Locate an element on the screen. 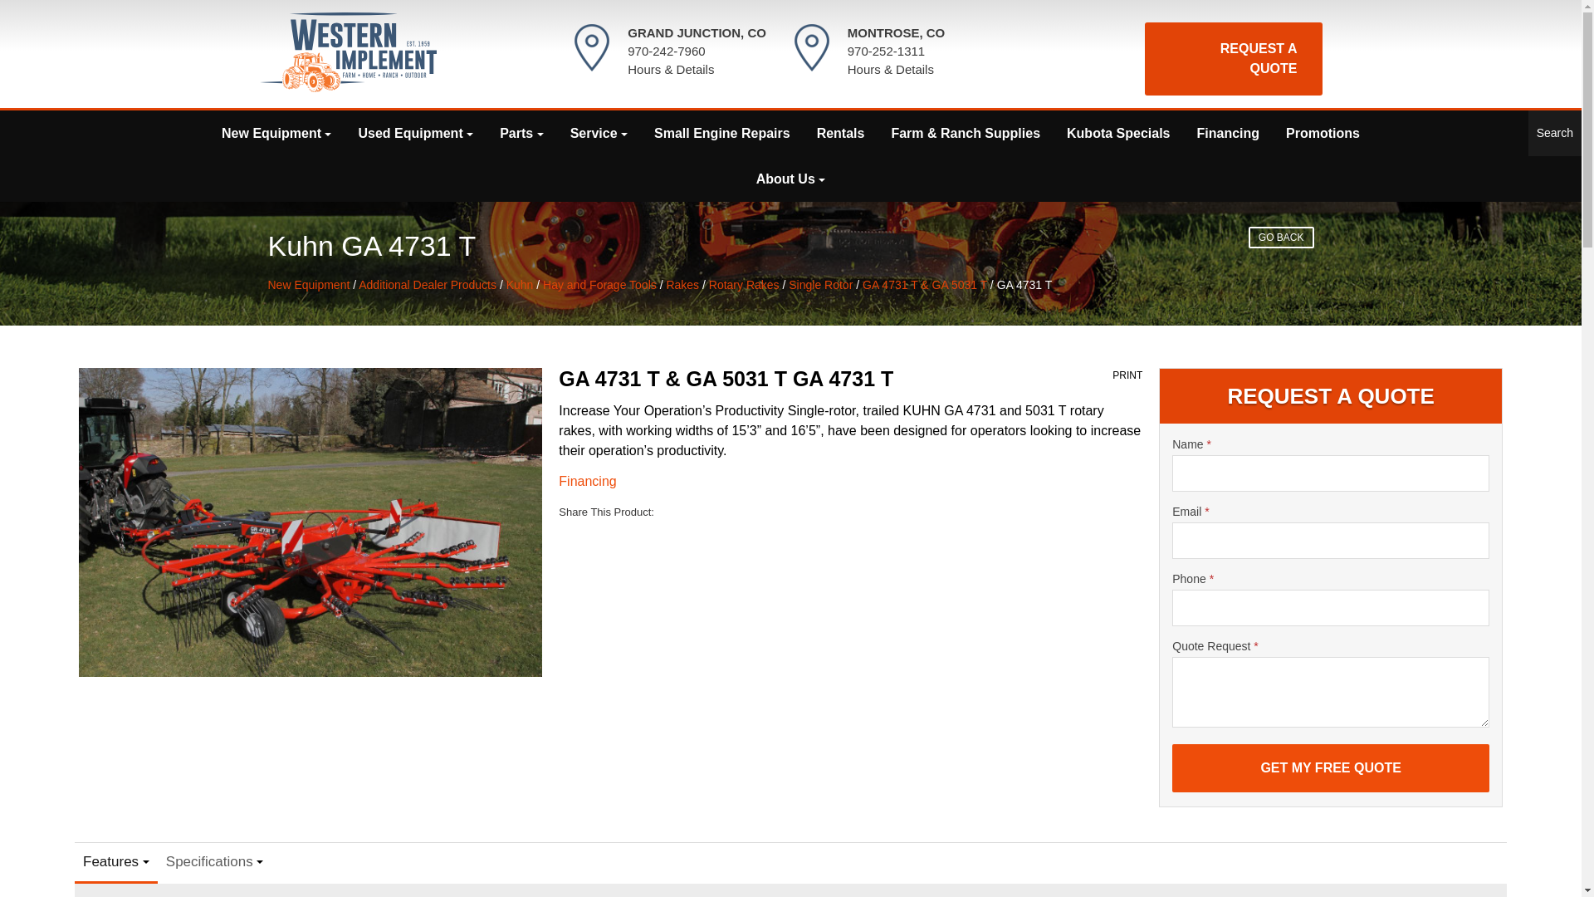  Kuhn GA 4731 T for sale at Western Implement, Colorado is located at coordinates (310, 522).